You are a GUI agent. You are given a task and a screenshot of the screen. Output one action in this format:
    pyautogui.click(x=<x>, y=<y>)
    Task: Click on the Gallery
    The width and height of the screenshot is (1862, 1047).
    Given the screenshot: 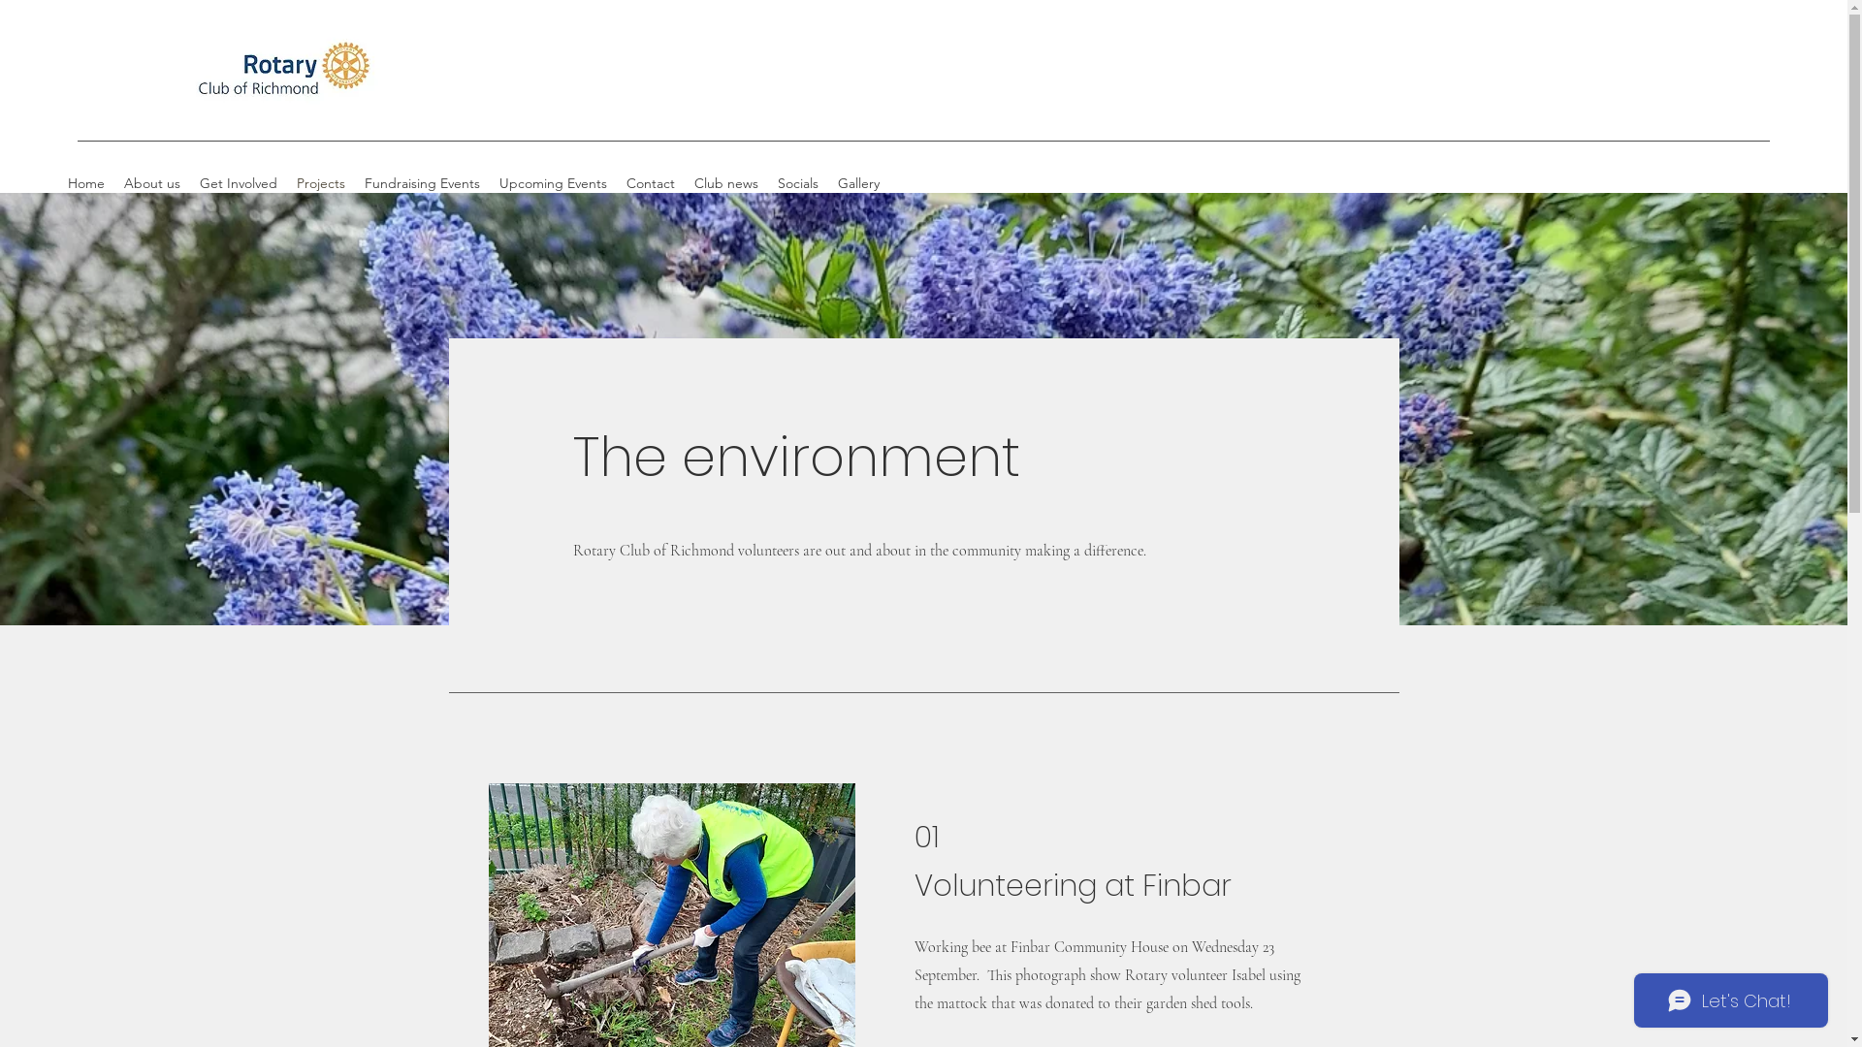 What is the action you would take?
    pyautogui.click(x=859, y=183)
    